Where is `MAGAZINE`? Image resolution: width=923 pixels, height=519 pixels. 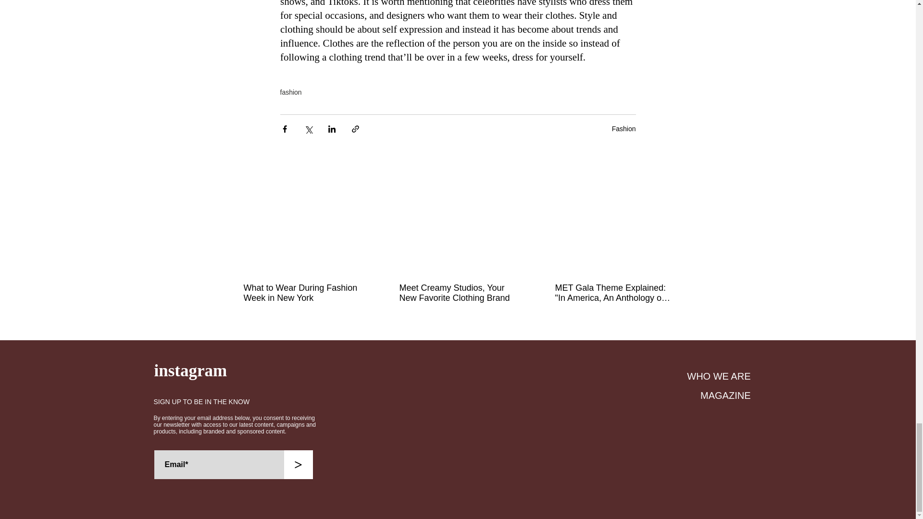 MAGAZINE is located at coordinates (725, 395).